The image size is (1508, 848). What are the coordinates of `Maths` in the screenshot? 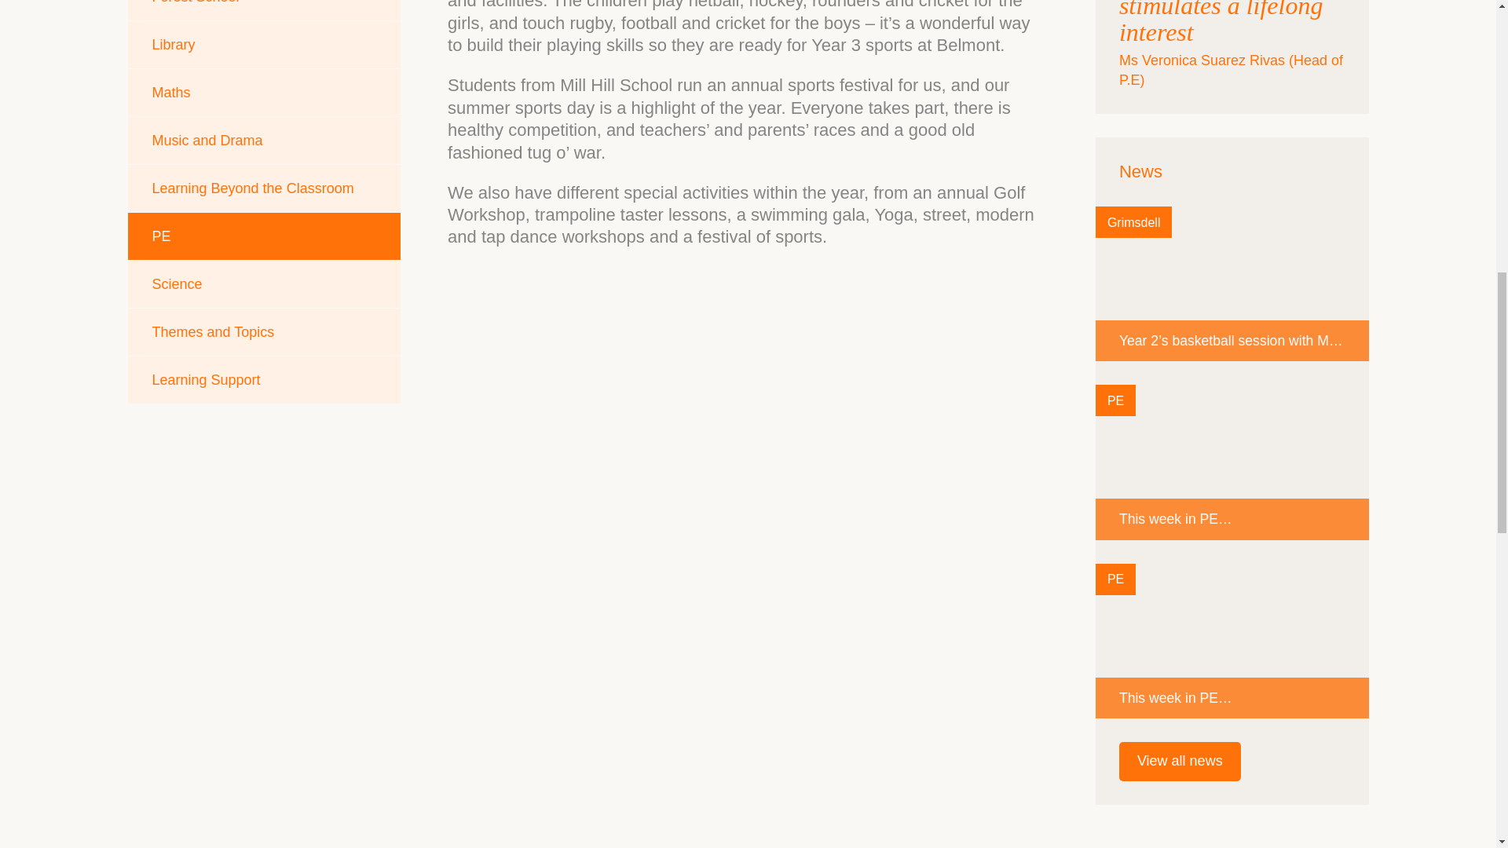 It's located at (264, 92).